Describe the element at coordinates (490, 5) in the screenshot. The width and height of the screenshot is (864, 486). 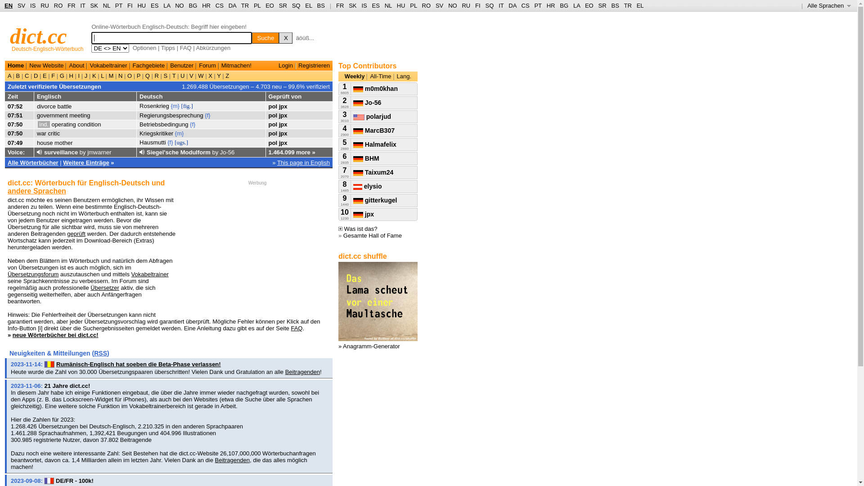
I see `SQ` at that location.